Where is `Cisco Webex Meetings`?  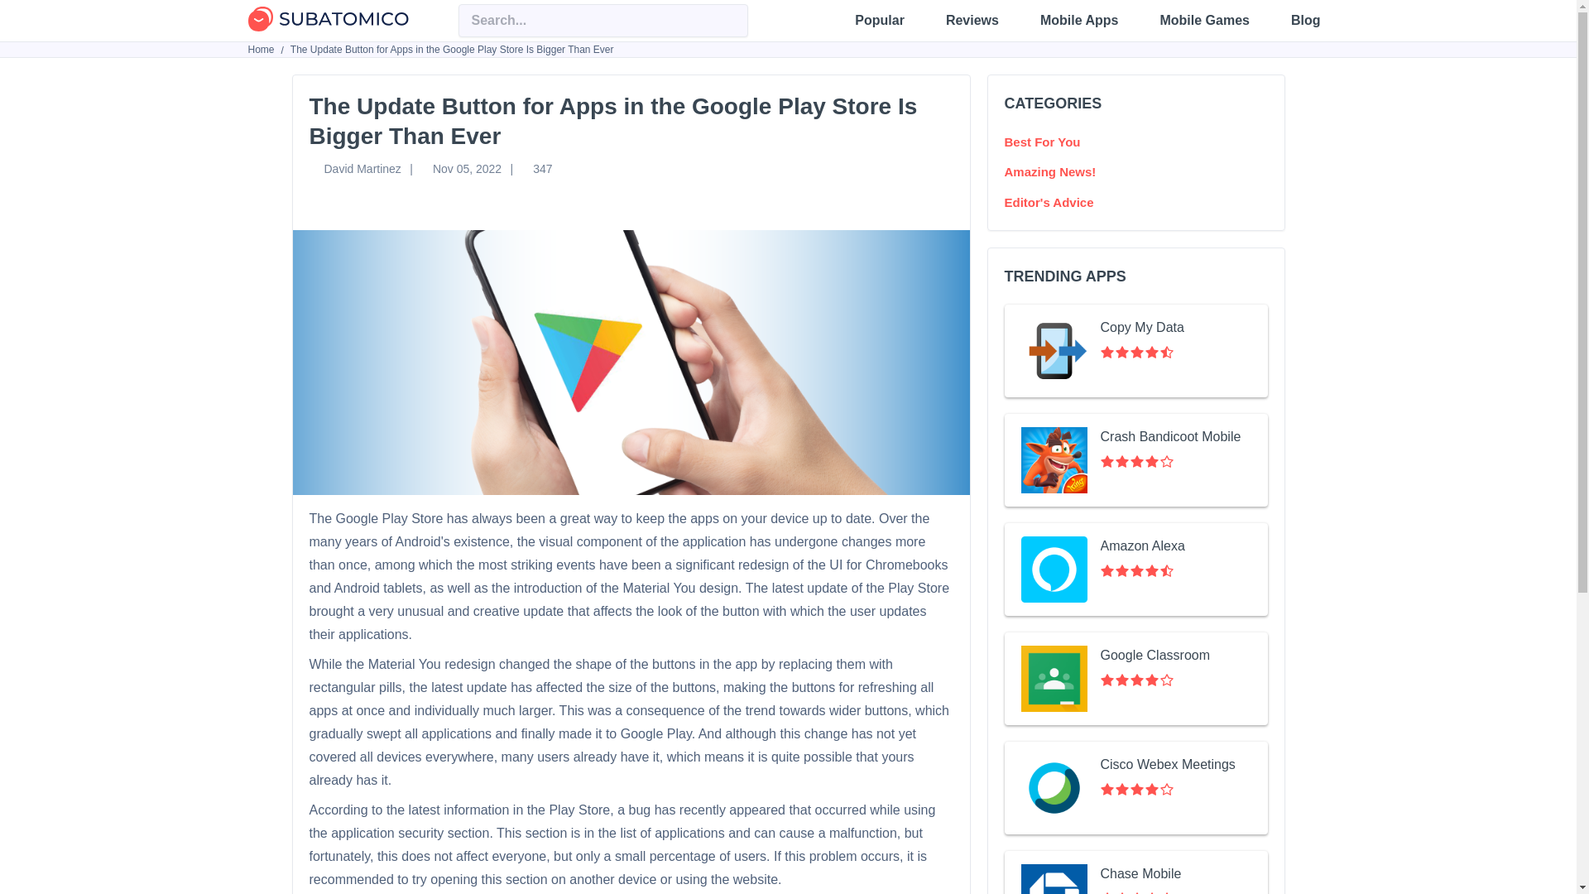 Cisco Webex Meetings is located at coordinates (1135, 788).